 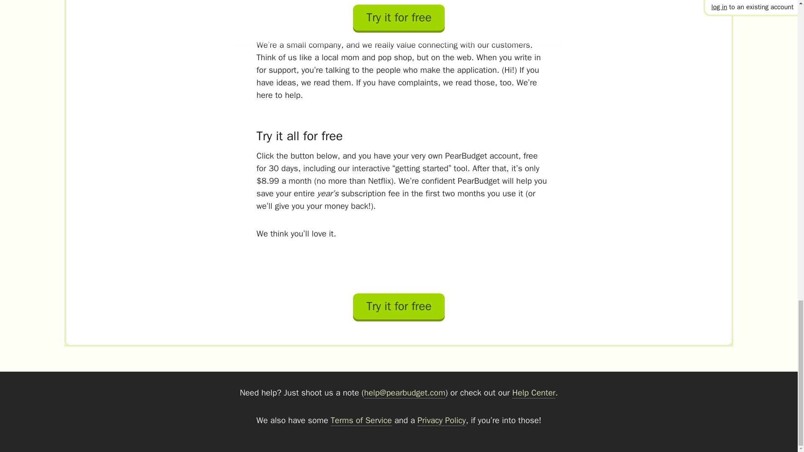 What do you see at coordinates (533, 393) in the screenshot?
I see `Help Center` at bounding box center [533, 393].